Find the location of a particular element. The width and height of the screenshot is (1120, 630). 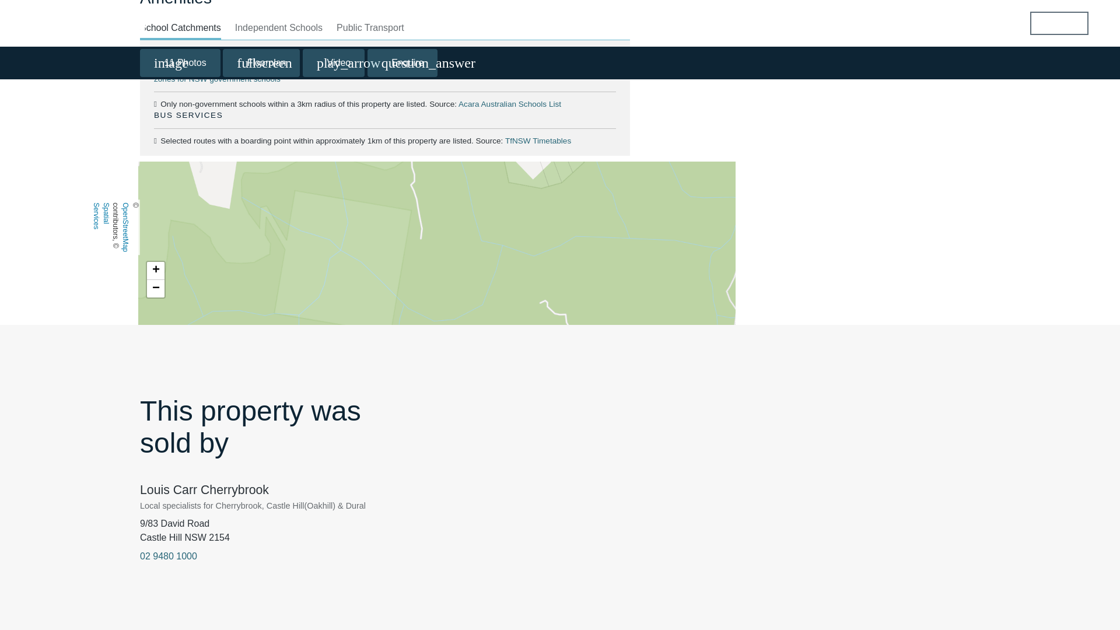

Zoom in is located at coordinates (155, 271).